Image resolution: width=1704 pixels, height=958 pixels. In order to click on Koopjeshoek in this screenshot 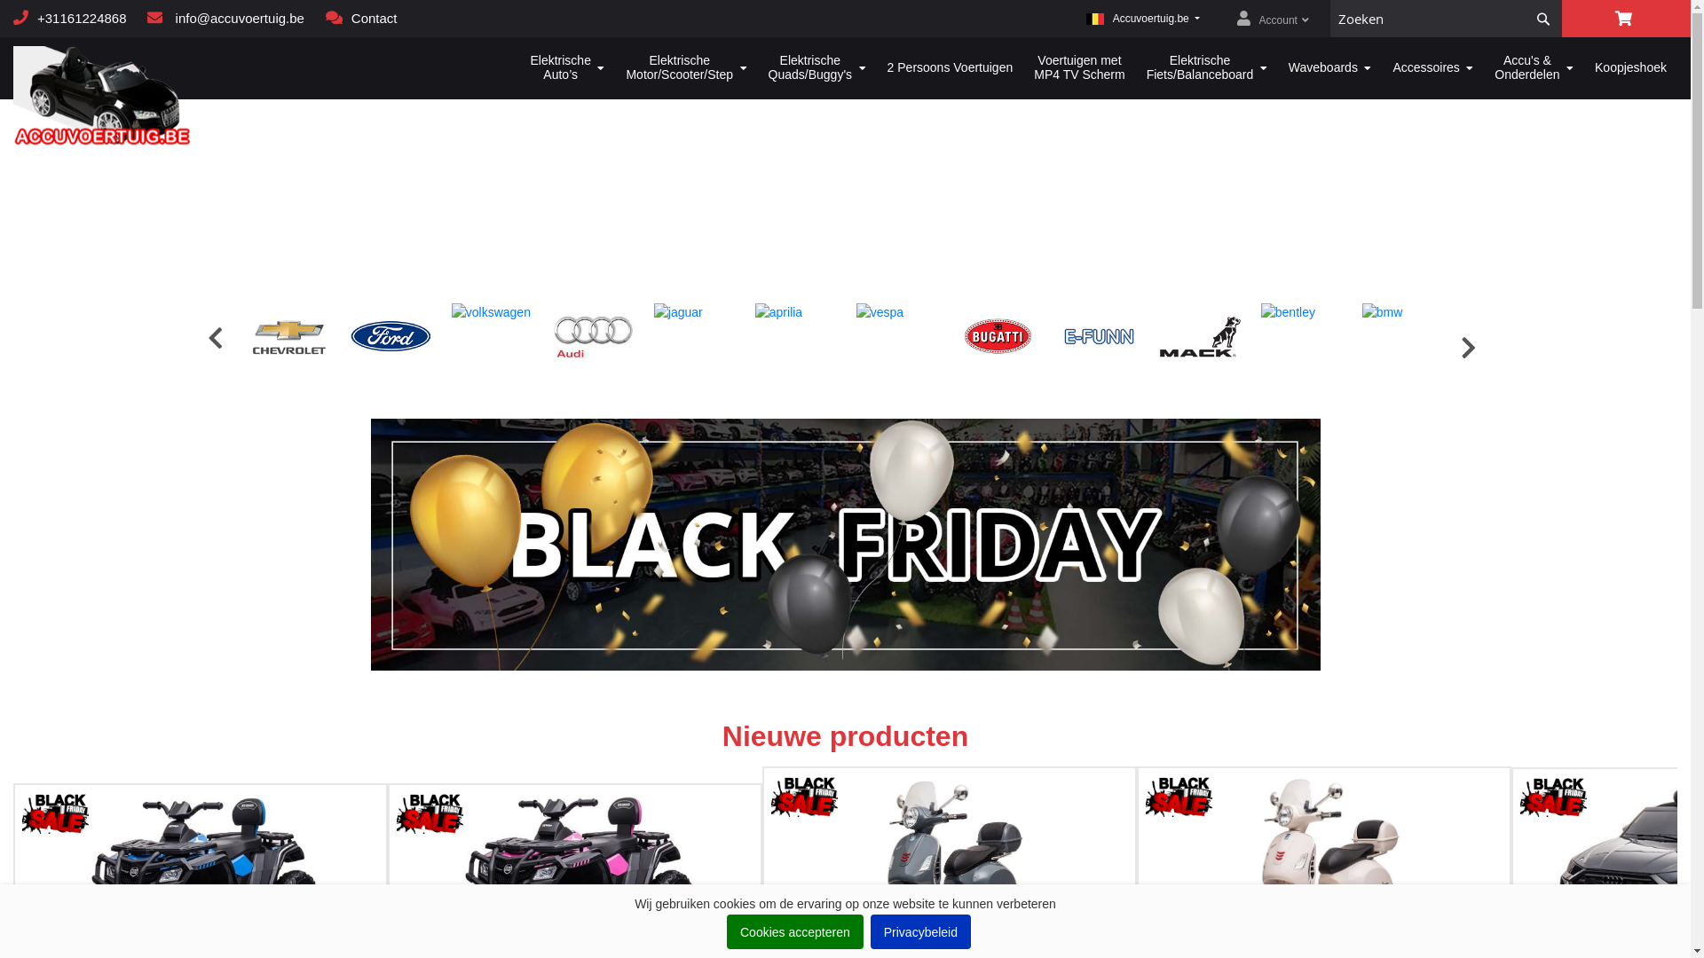, I will do `click(1631, 67)`.